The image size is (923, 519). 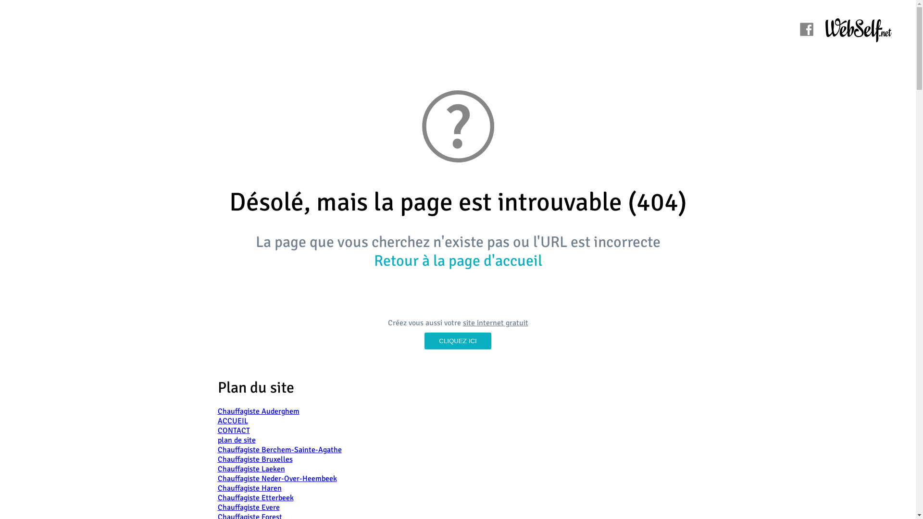 What do you see at coordinates (279, 450) in the screenshot?
I see `Chauffagiste Berchem-Sainte-Agathe` at bounding box center [279, 450].